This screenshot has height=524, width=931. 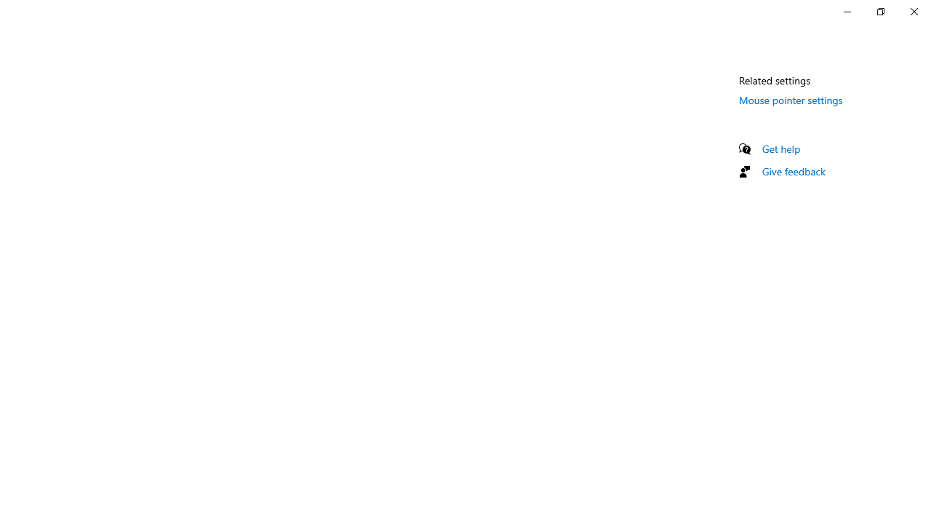 I want to click on Get help, so click(x=781, y=148).